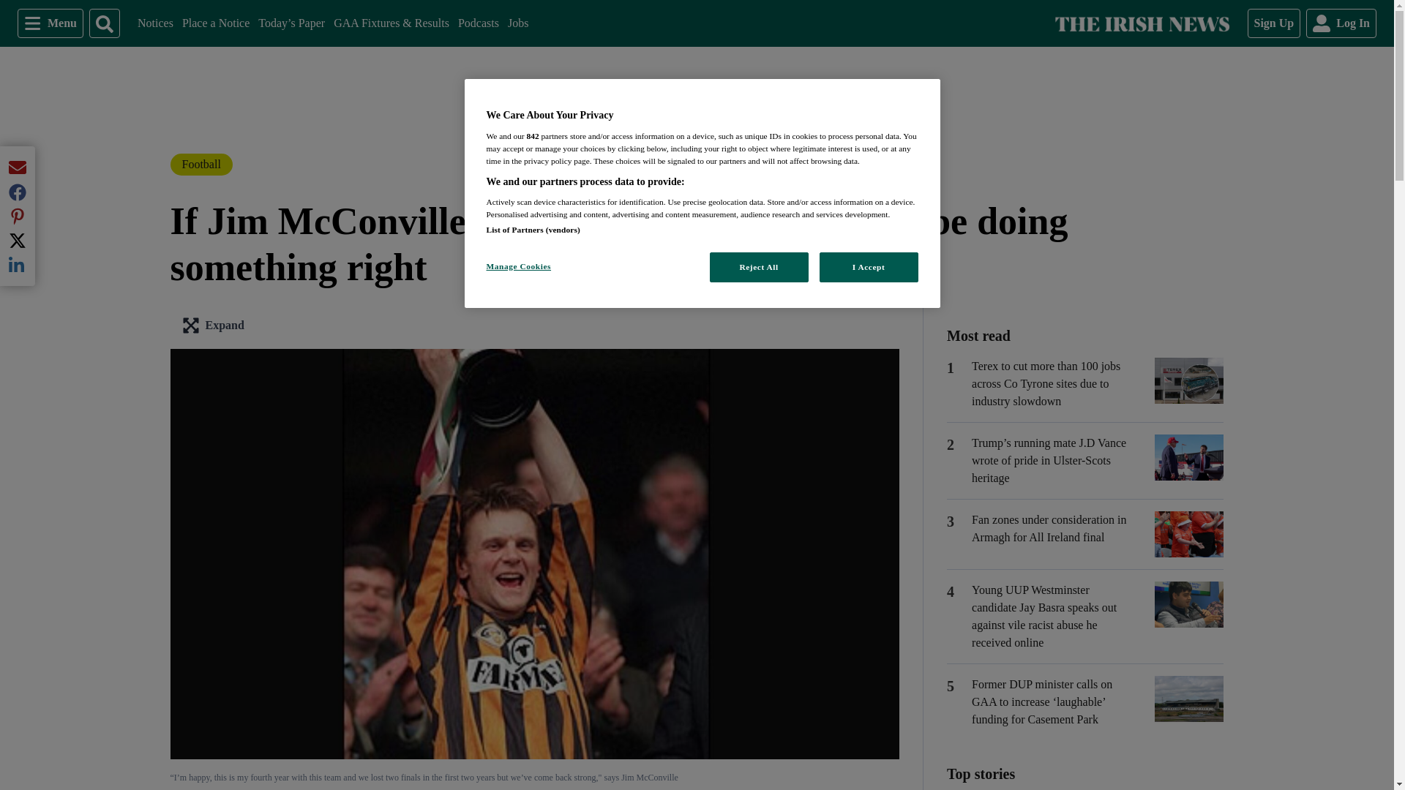 This screenshot has width=1405, height=790. What do you see at coordinates (1341, 23) in the screenshot?
I see `Sign Up` at bounding box center [1341, 23].